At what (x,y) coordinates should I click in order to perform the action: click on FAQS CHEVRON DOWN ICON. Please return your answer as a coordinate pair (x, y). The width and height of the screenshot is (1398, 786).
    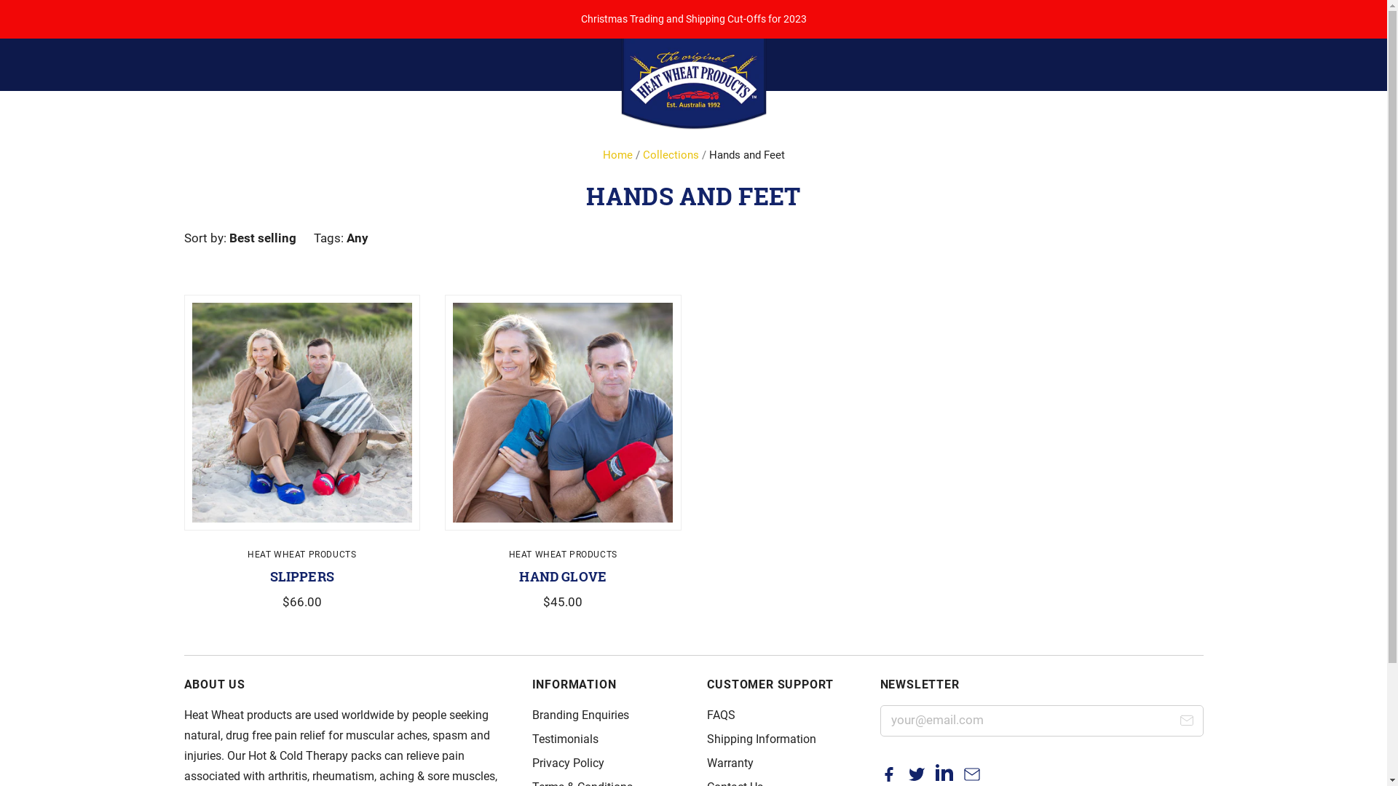
    Looking at the image, I should click on (659, 168).